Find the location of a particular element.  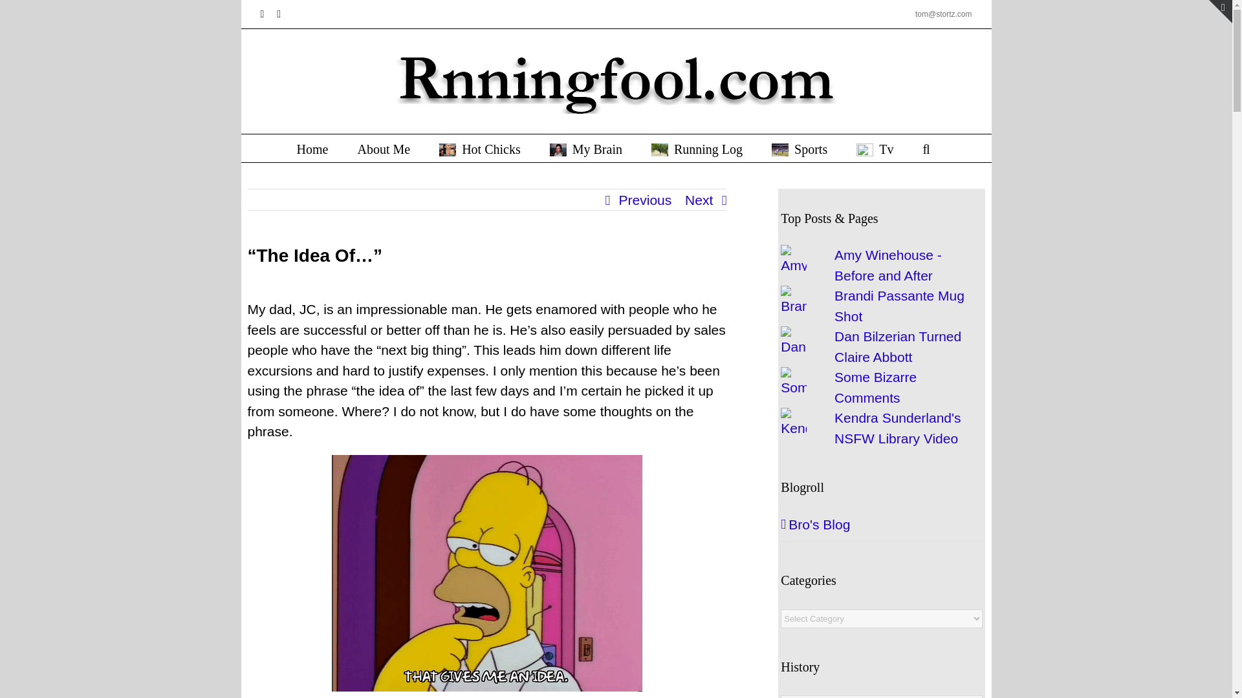

About Me is located at coordinates (383, 148).